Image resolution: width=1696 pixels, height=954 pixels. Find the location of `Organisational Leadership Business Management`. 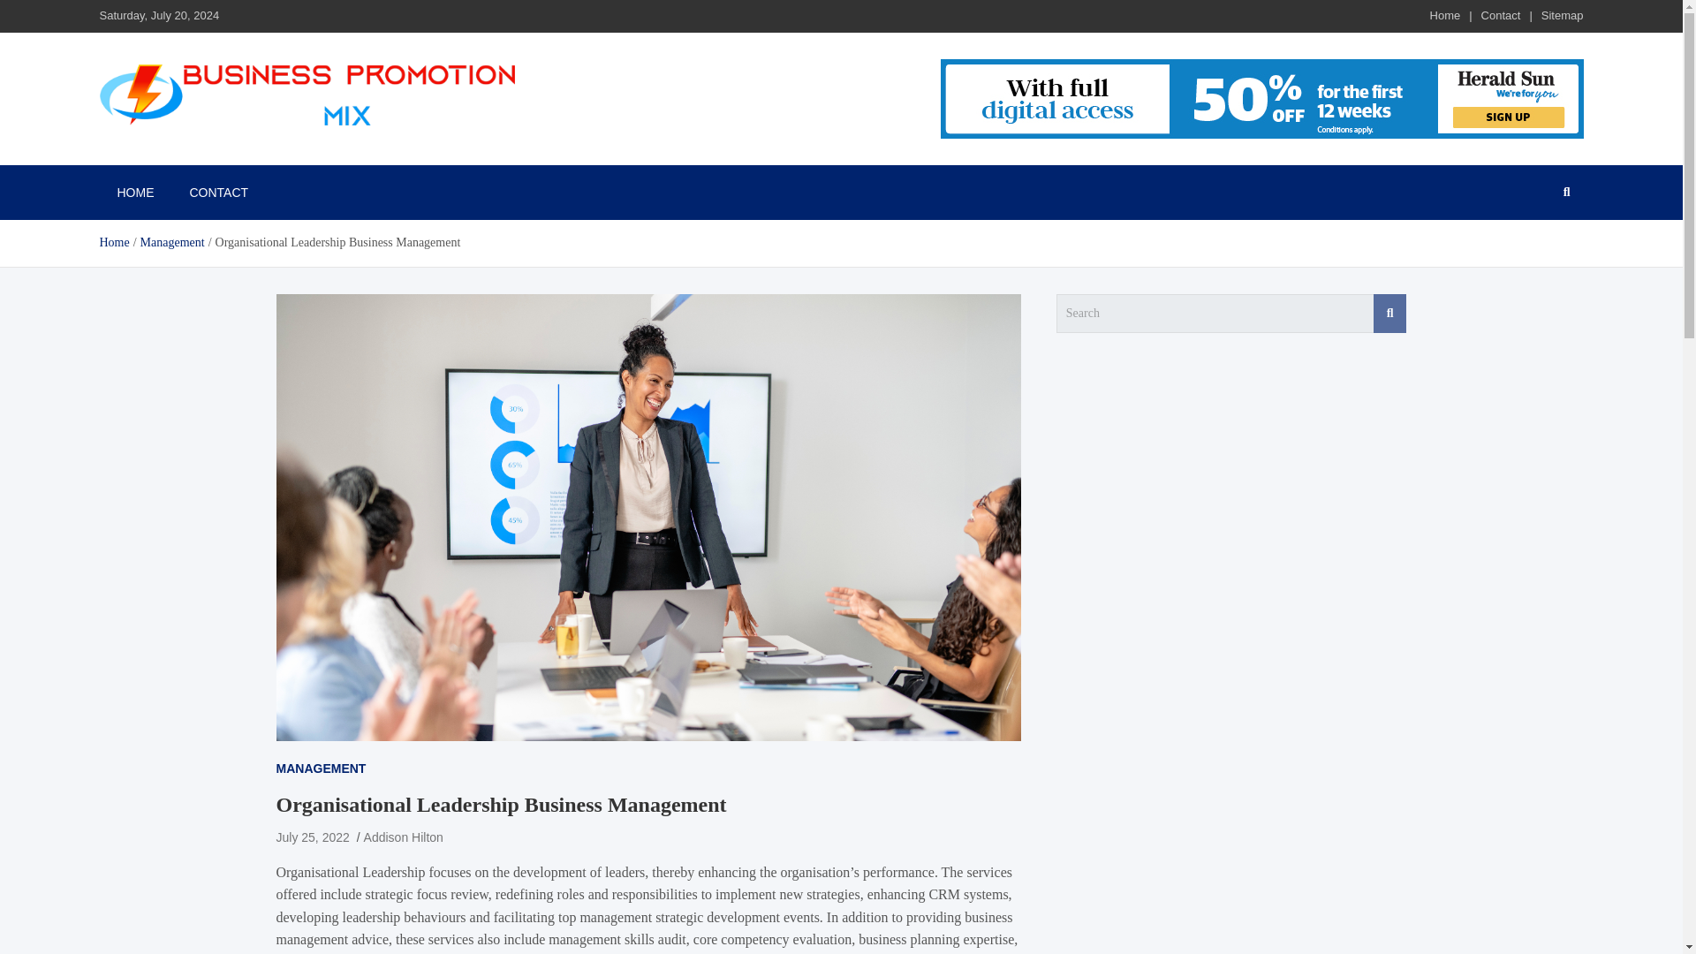

Organisational Leadership Business Management is located at coordinates (312, 837).